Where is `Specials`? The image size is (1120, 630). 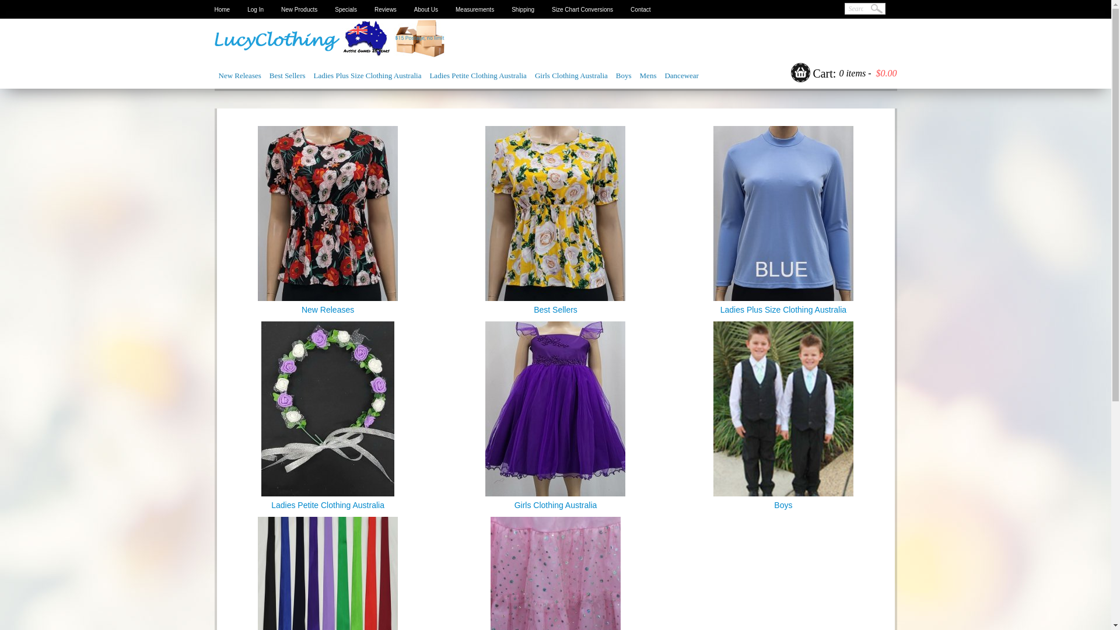 Specials is located at coordinates (346, 9).